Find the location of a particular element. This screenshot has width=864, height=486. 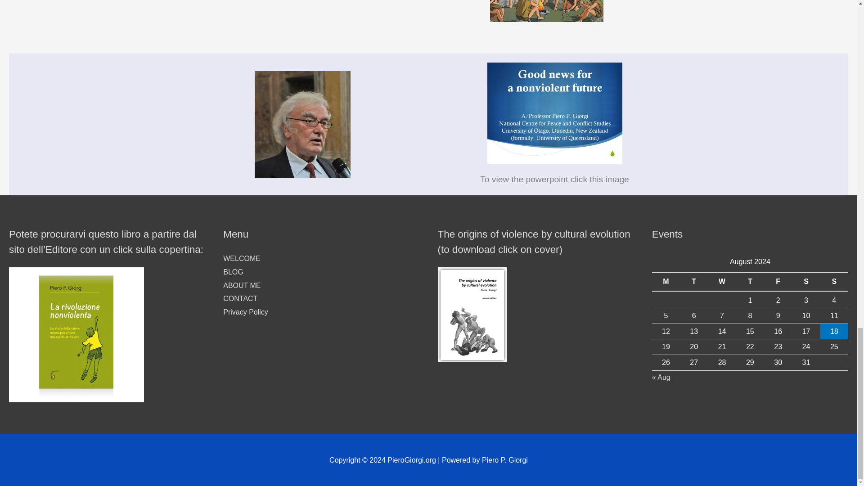

BLOG is located at coordinates (233, 272).